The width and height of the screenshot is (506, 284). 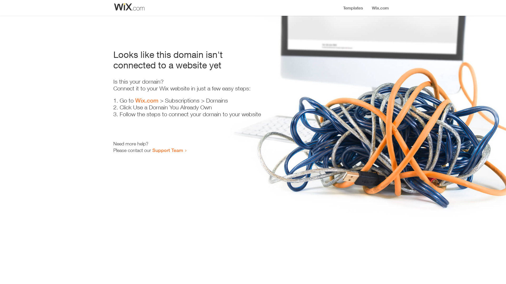 What do you see at coordinates (147, 100) in the screenshot?
I see `Wix.com` at bounding box center [147, 100].